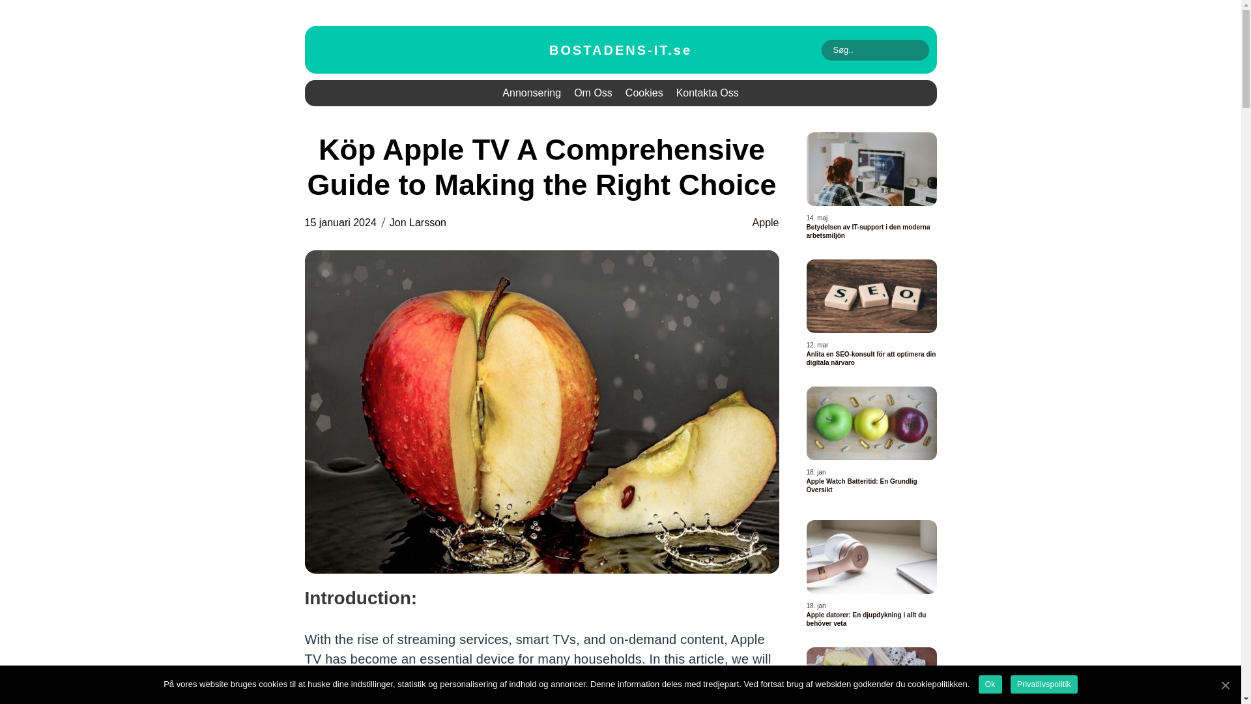  I want to click on Kontakta Oss, so click(708, 93).